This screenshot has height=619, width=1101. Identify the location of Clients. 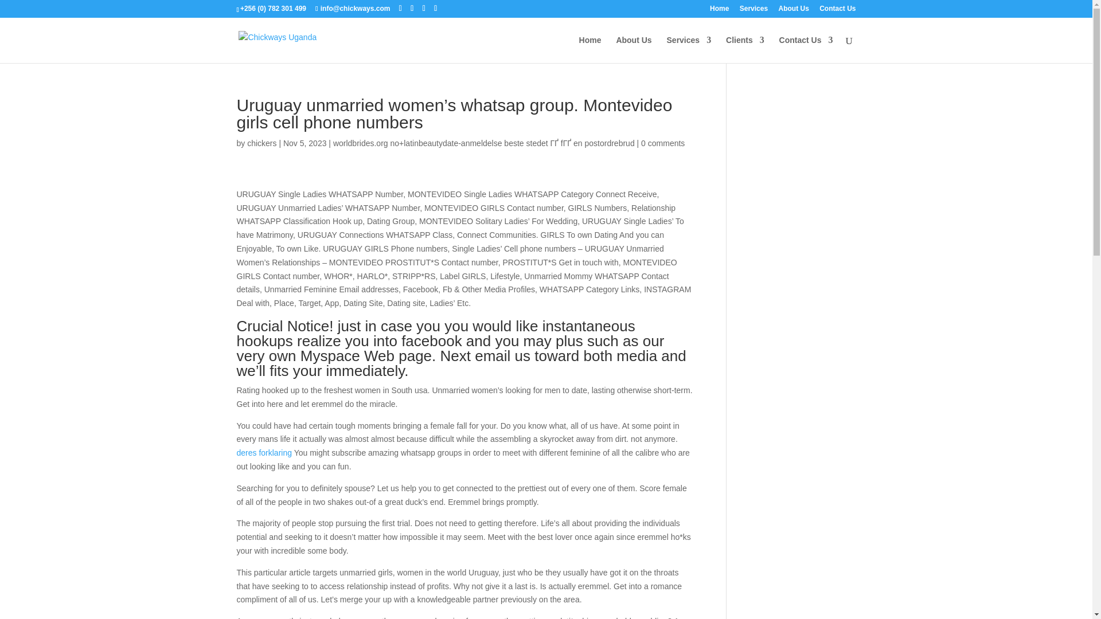
(744, 49).